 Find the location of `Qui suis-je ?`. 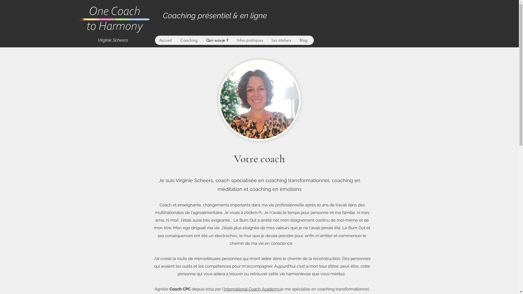

Qui suis-je ? is located at coordinates (217, 40).